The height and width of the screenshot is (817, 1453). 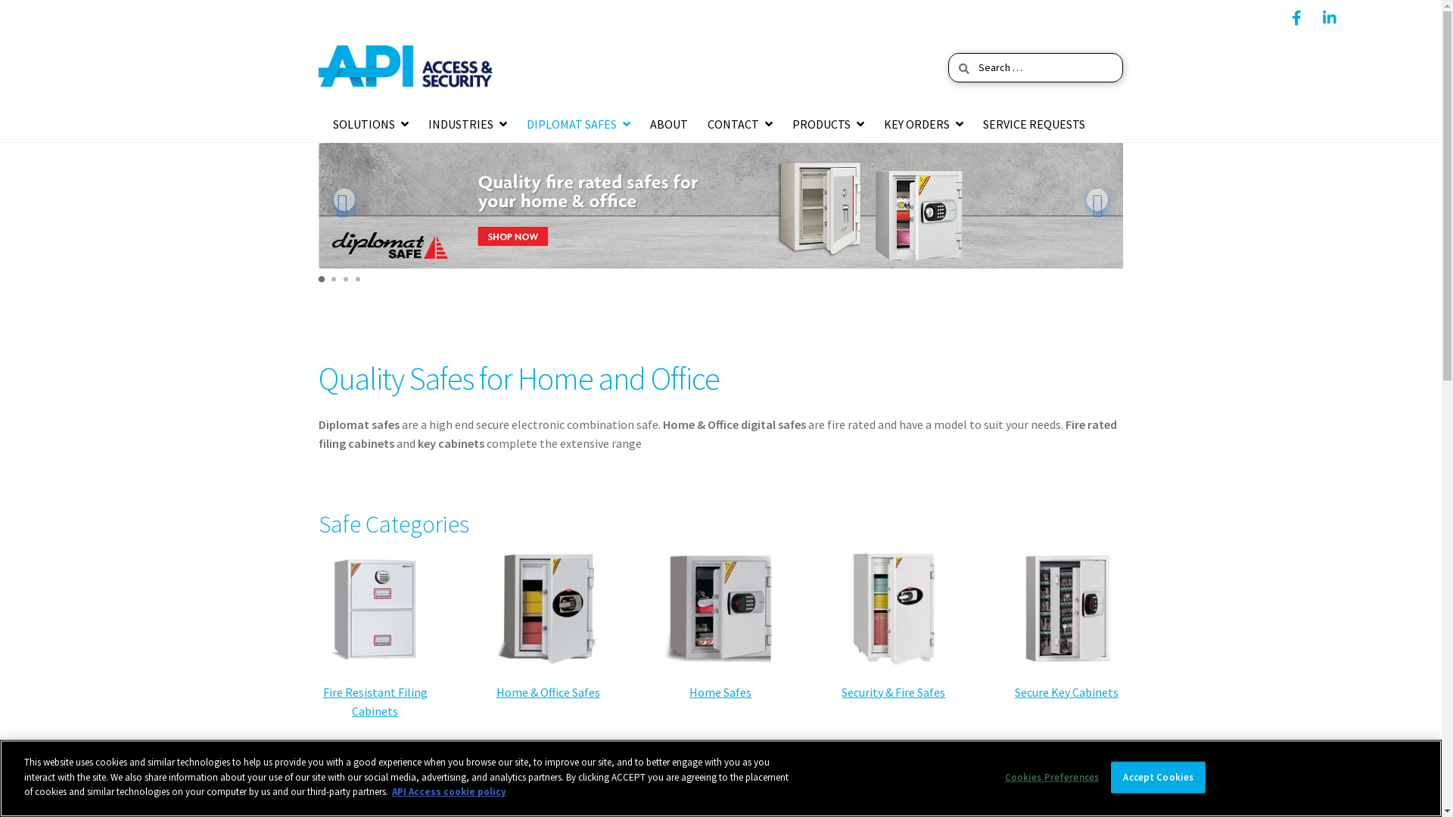 What do you see at coordinates (1034, 125) in the screenshot?
I see `SERVICE REQUESTS` at bounding box center [1034, 125].